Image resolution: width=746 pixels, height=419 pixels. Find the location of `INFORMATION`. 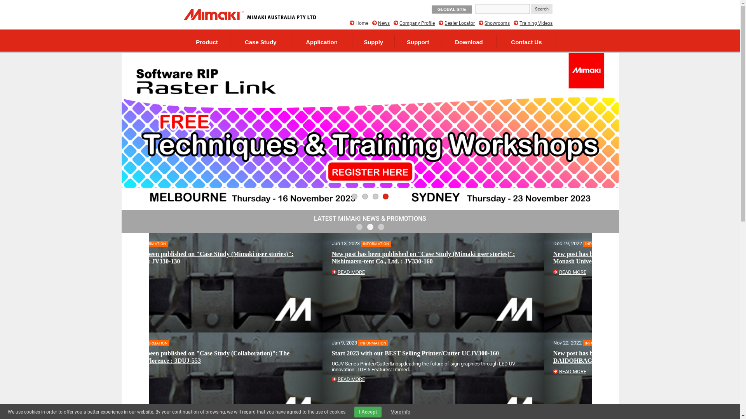

INFORMATION is located at coordinates (200, 343).